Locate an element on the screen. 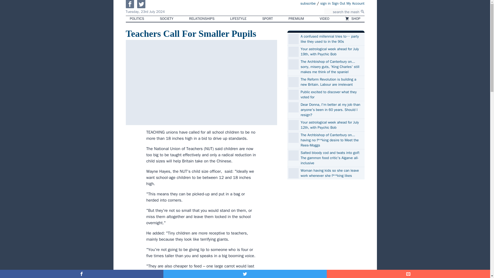 This screenshot has width=494, height=278. SHOP is located at coordinates (352, 19).